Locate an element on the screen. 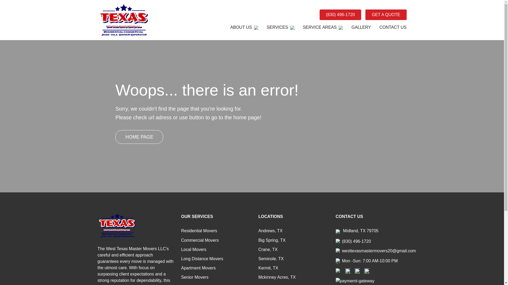 This screenshot has width=508, height=285. facebook-f is located at coordinates (338, 271).